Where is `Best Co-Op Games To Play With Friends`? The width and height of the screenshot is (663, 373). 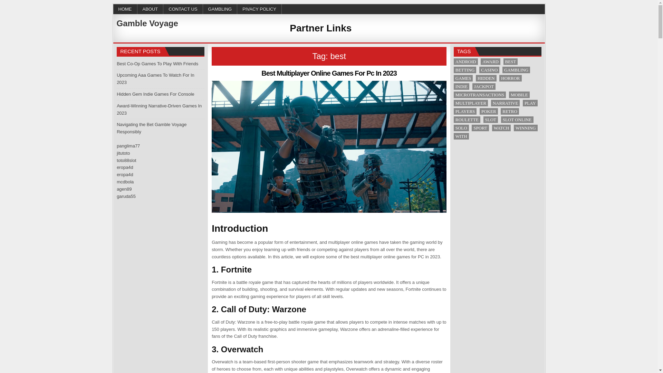 Best Co-Op Games To Play With Friends is located at coordinates (157, 64).